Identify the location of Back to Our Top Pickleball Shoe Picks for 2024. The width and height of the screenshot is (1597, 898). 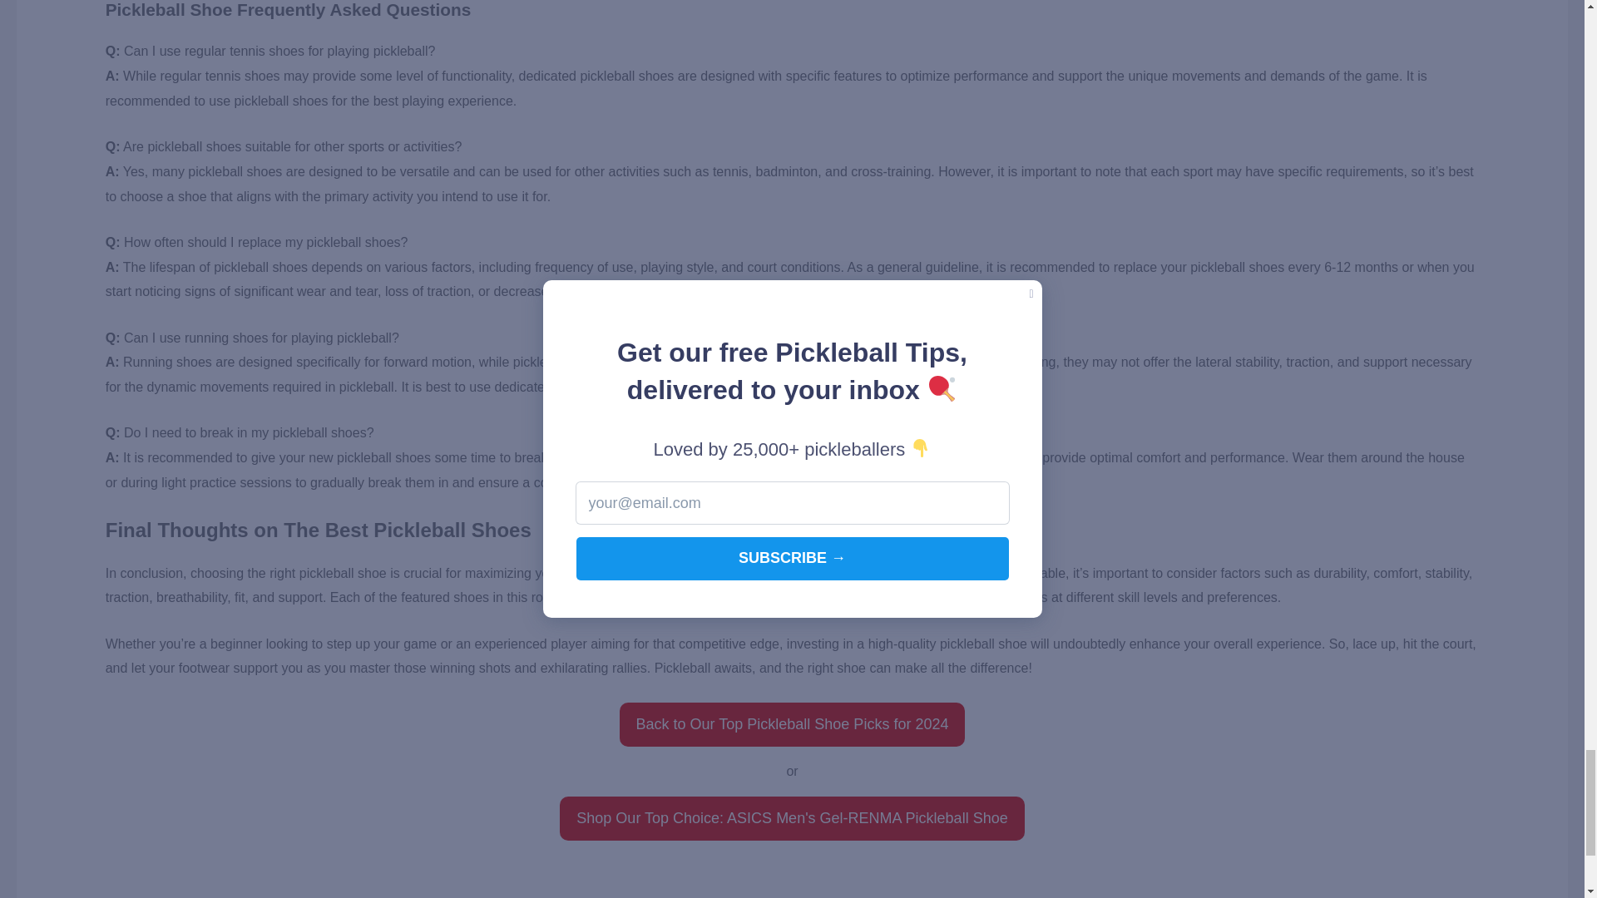
(792, 723).